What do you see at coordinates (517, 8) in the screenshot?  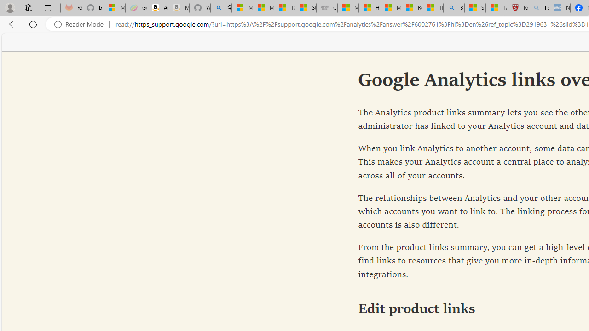 I see `Robert H. Shmerling, MD - Harvard Health` at bounding box center [517, 8].